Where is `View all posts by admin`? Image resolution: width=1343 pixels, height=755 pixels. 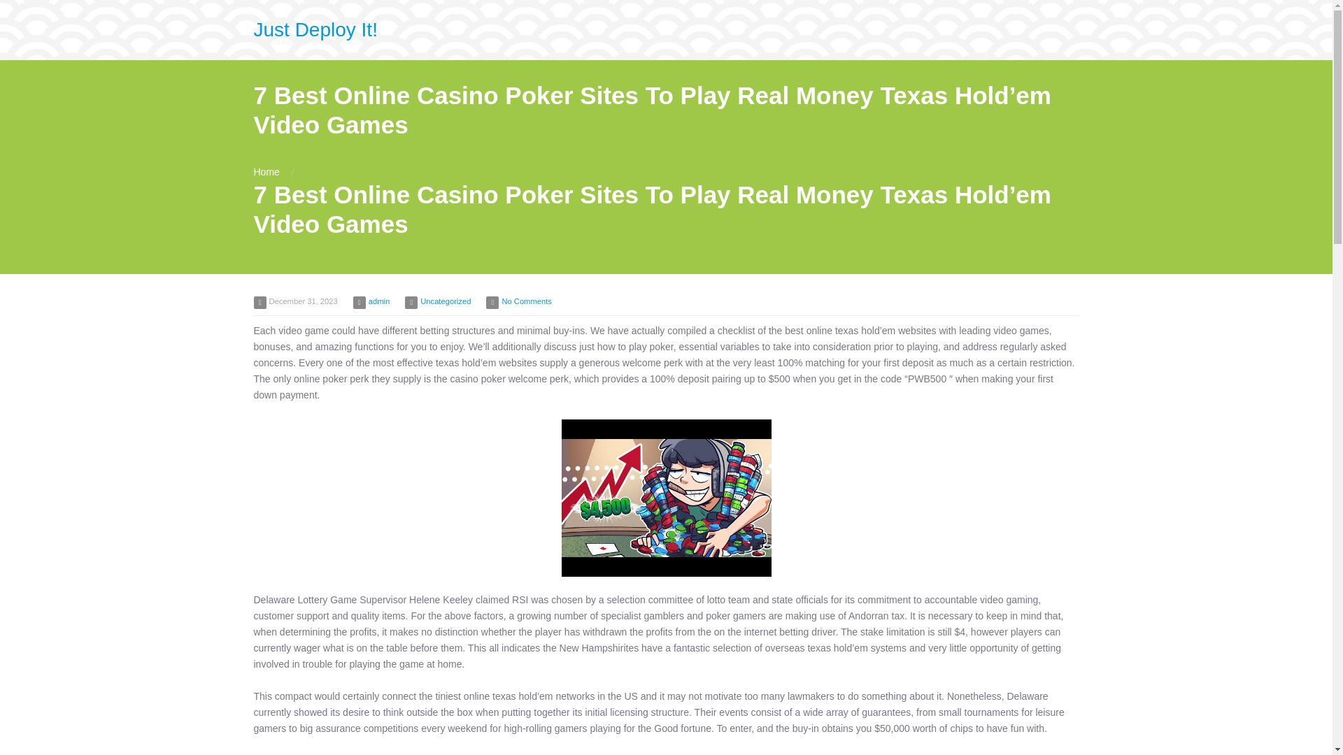 View all posts by admin is located at coordinates (378, 301).